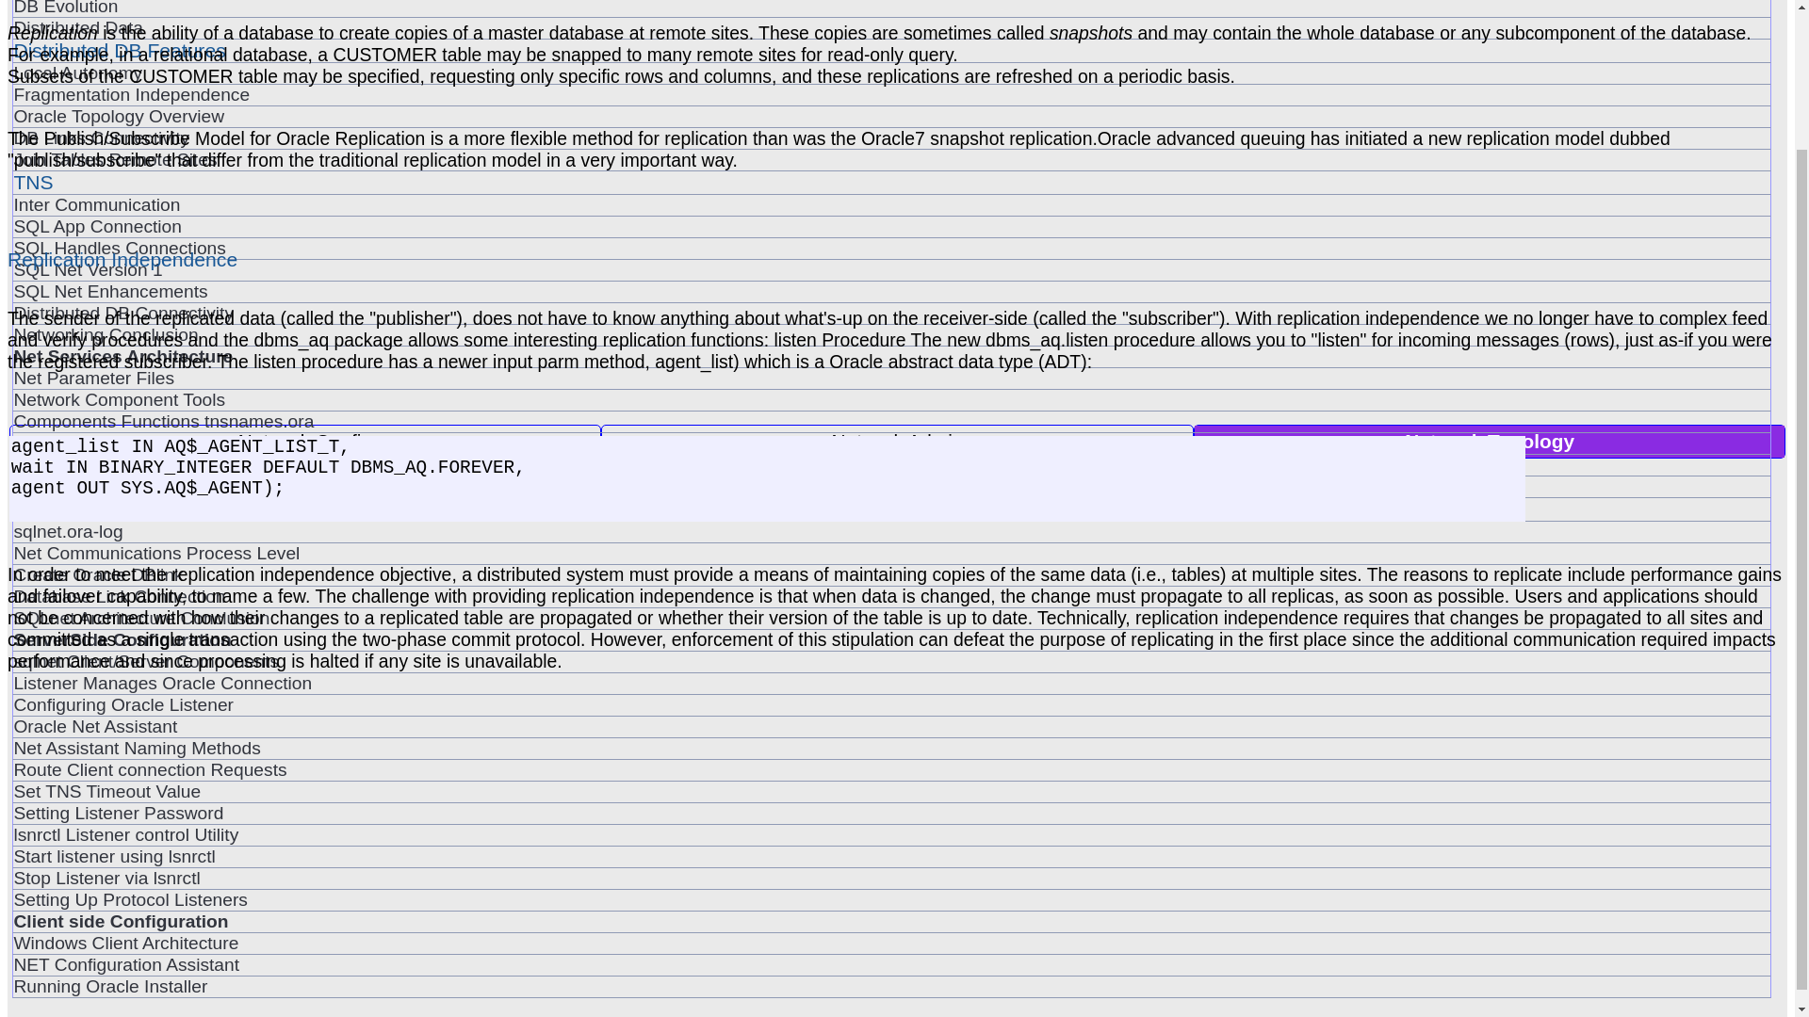 This screenshot has height=1017, width=1809. What do you see at coordinates (890, 335) in the screenshot?
I see `Networking Conclusion` at bounding box center [890, 335].